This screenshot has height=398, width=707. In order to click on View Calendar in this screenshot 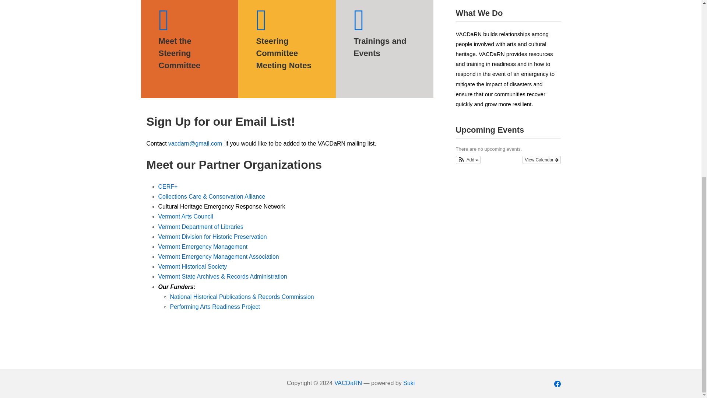, I will do `click(541, 160)`.